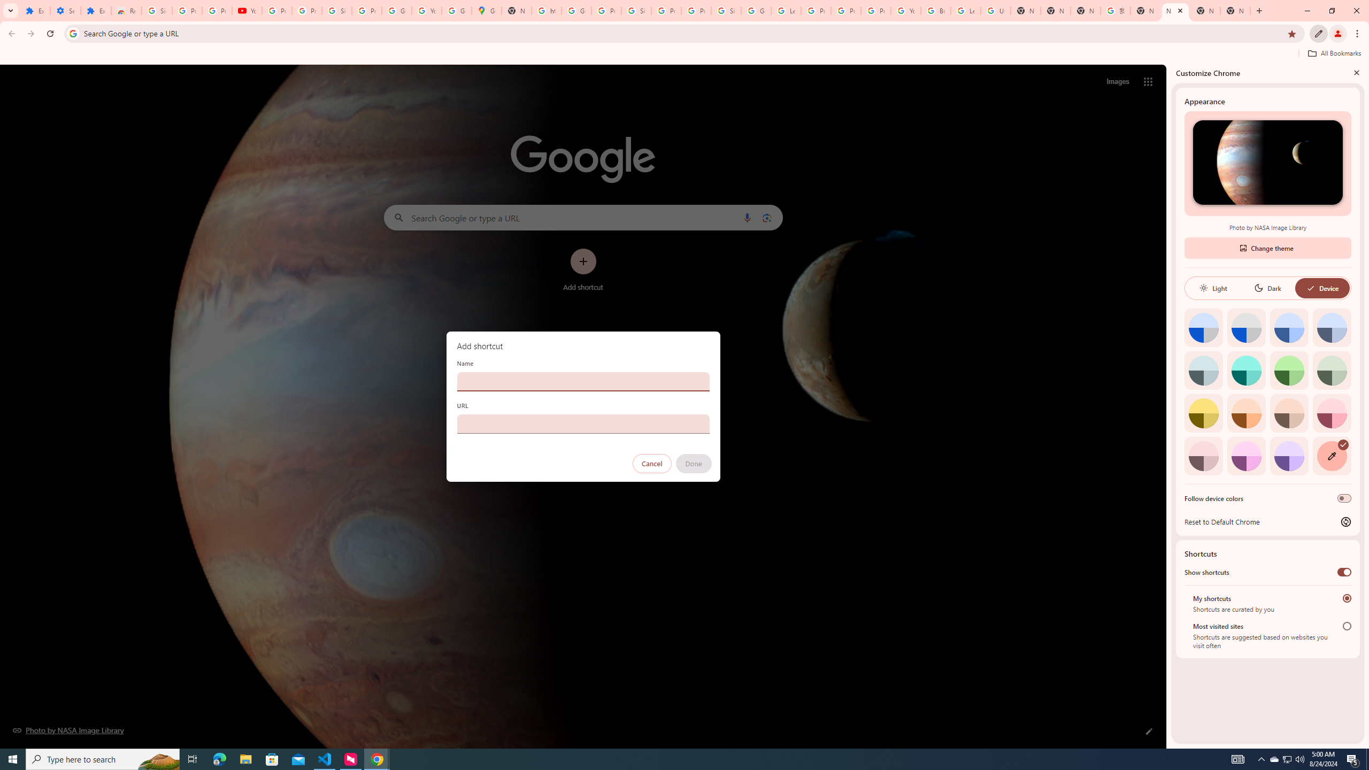 The image size is (1369, 770). I want to click on Sign in - Google Accounts, so click(337, 11).